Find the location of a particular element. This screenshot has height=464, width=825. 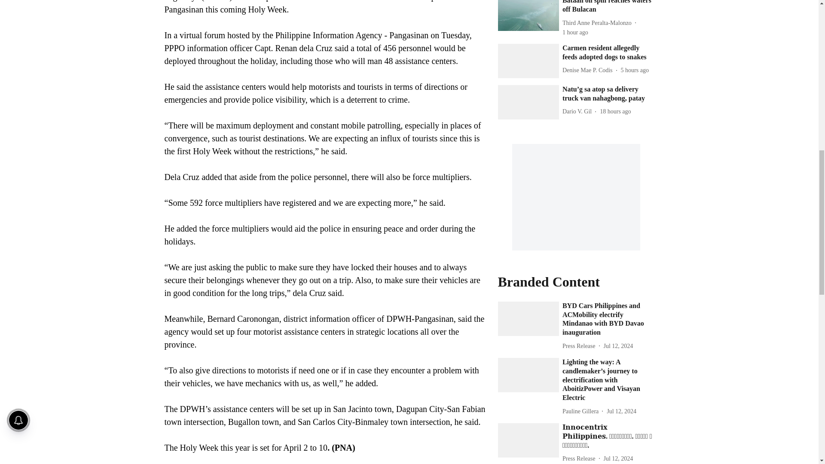

2024-07-28 06:40 is located at coordinates (575, 32).